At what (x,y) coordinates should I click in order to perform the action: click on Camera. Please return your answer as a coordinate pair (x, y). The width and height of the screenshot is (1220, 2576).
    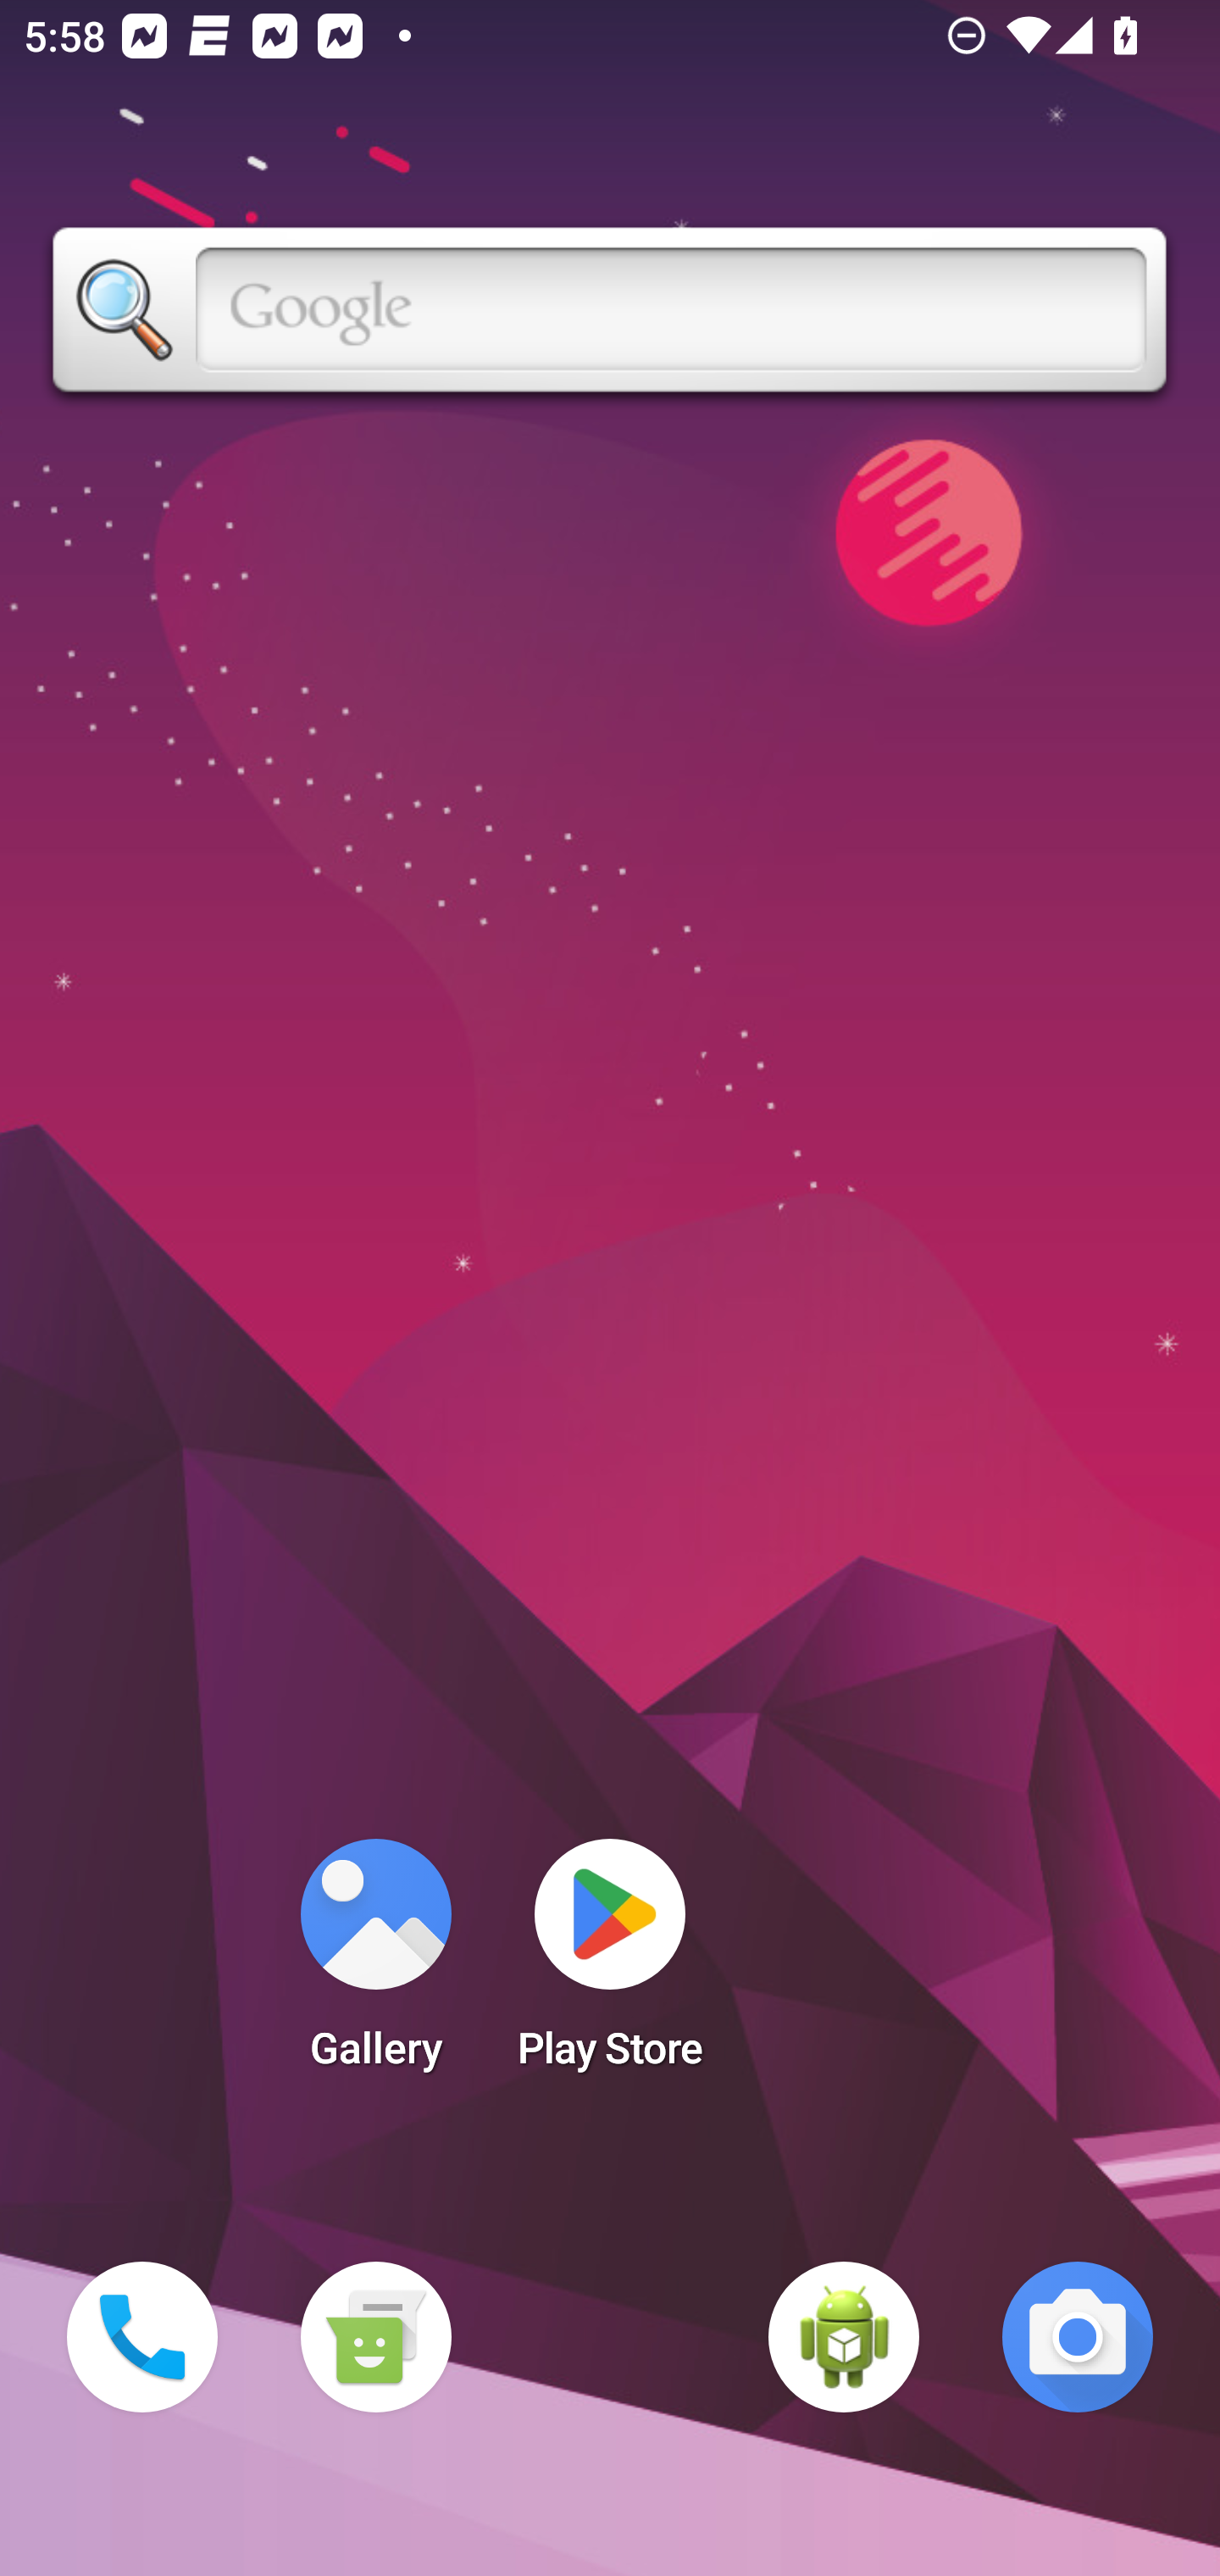
    Looking at the image, I should click on (1078, 2337).